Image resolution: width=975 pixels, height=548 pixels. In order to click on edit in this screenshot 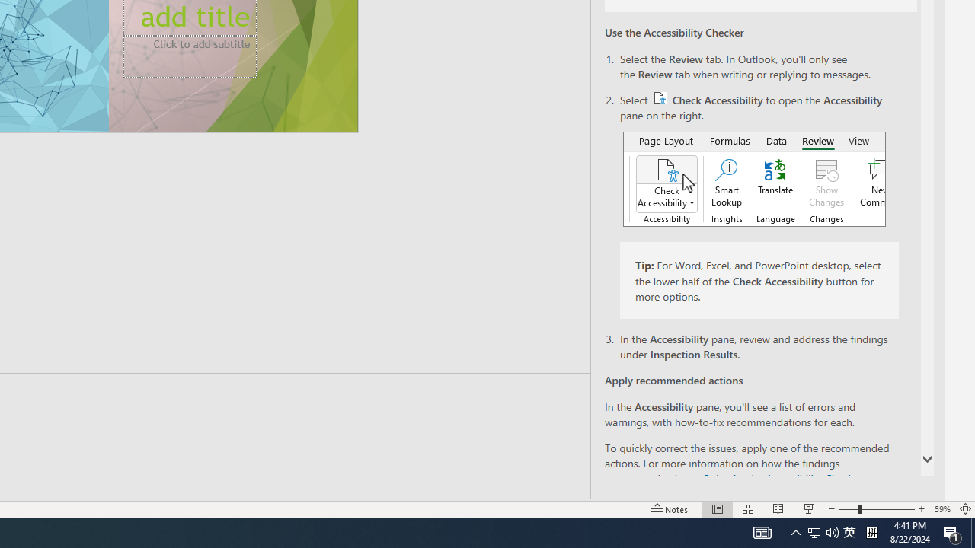, I will do `click(908, 96)`.